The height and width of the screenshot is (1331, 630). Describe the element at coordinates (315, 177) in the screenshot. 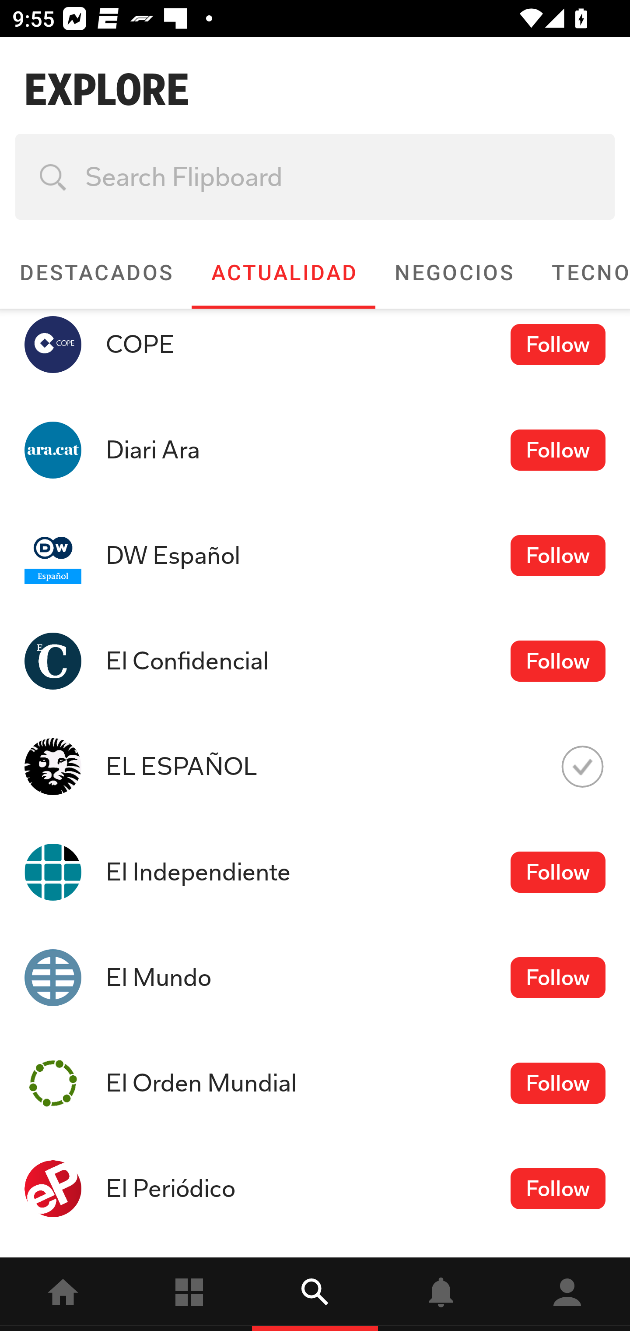

I see `Search Flipboard` at that location.